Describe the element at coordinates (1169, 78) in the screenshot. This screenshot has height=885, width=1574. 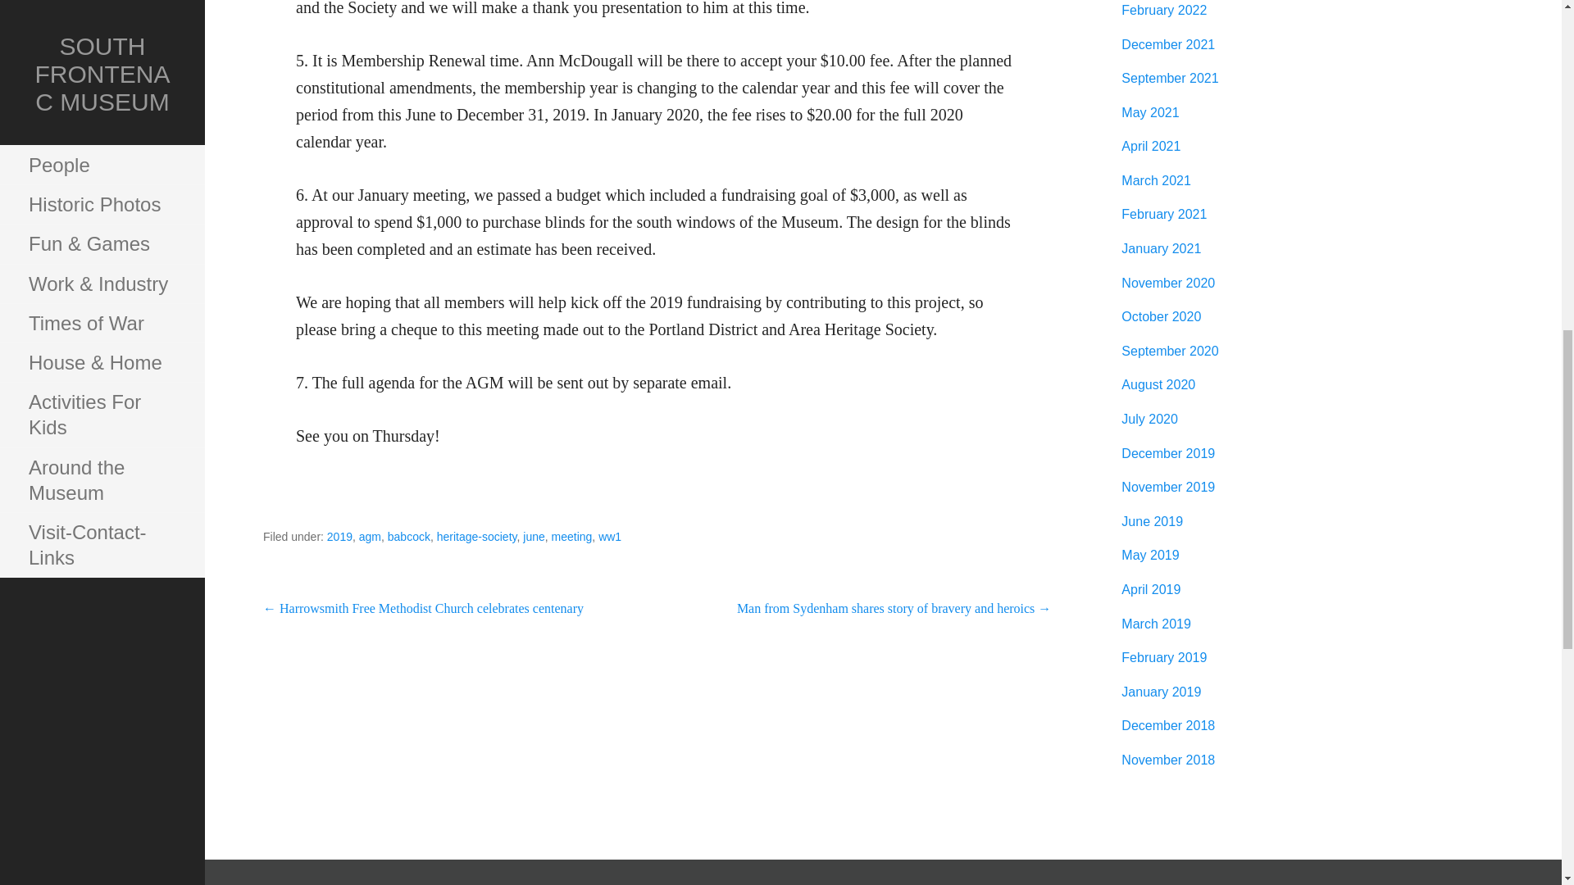
I see `September 2021` at that location.